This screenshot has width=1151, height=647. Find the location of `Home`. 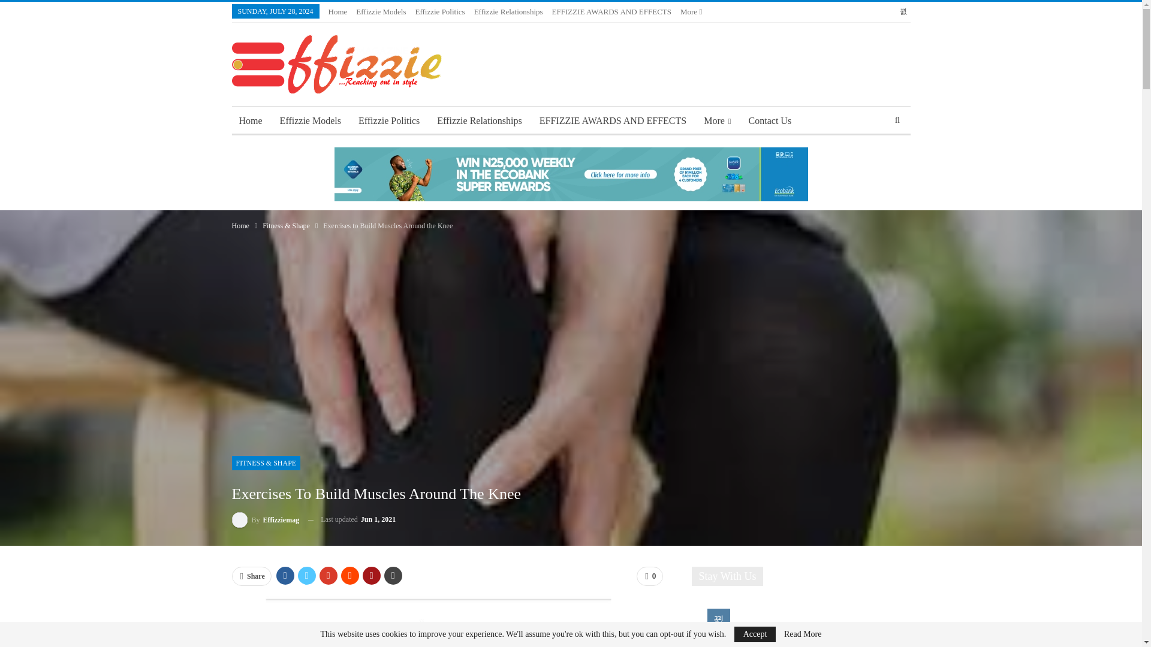

Home is located at coordinates (338, 11).